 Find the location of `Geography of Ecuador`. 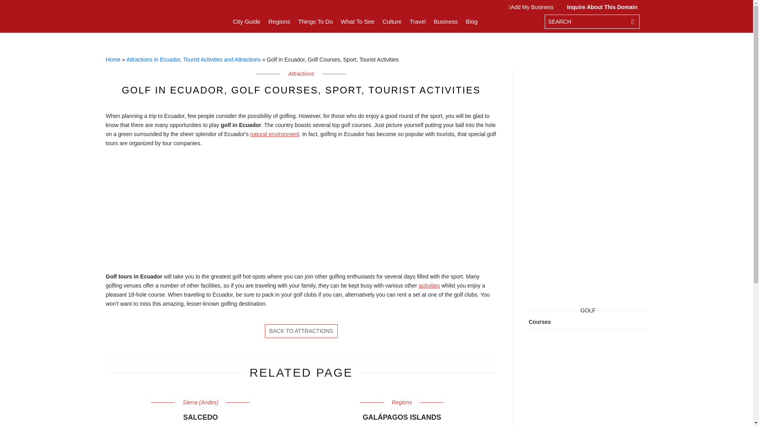

Geography of Ecuador is located at coordinates (274, 134).